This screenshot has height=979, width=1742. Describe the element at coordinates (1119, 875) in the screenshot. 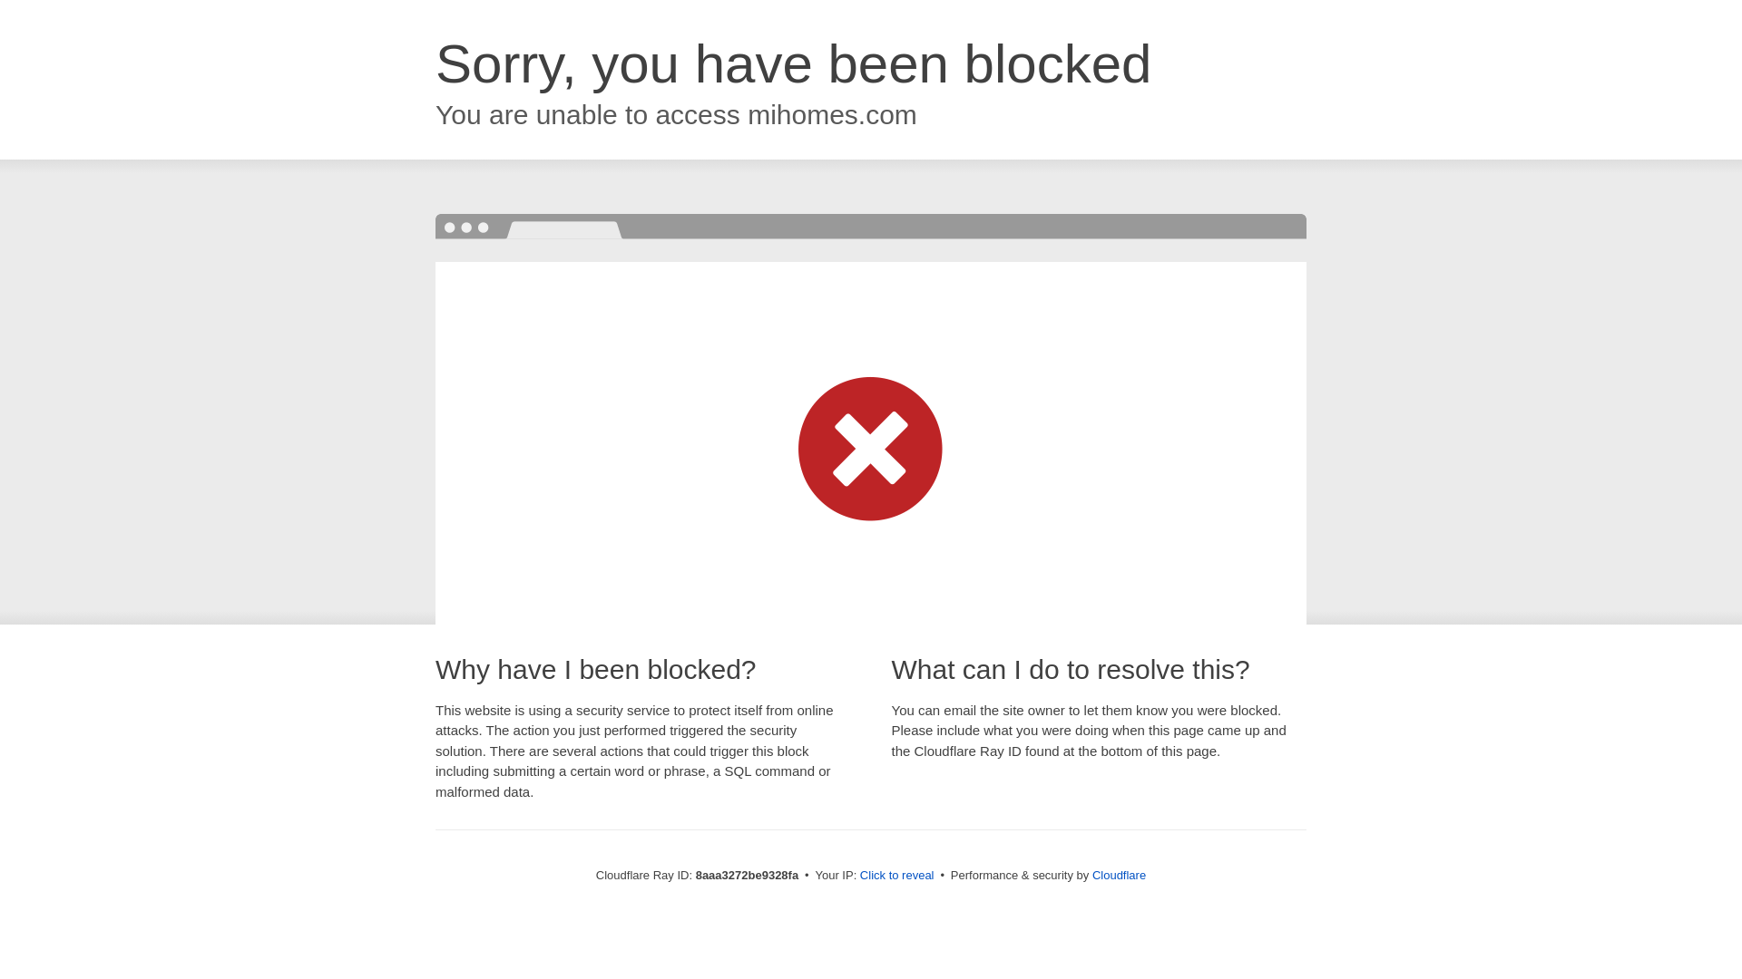

I see `Cloudflare` at that location.